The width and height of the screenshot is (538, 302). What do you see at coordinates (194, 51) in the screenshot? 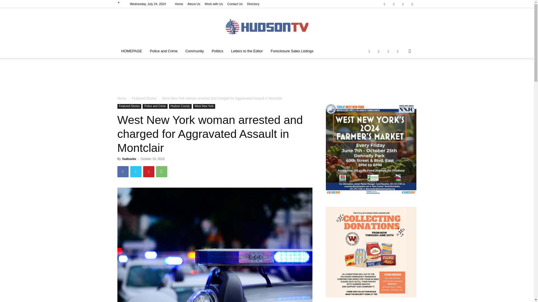
I see `Community` at bounding box center [194, 51].